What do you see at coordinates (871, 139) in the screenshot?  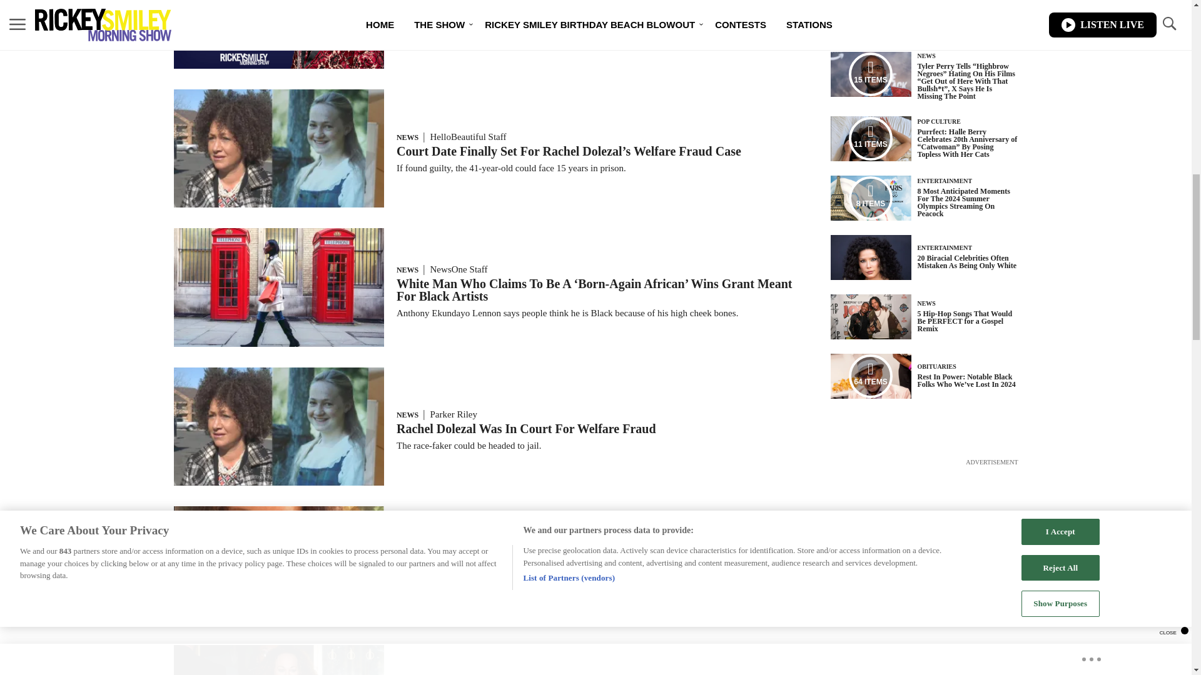 I see `Media Playlist` at bounding box center [871, 139].